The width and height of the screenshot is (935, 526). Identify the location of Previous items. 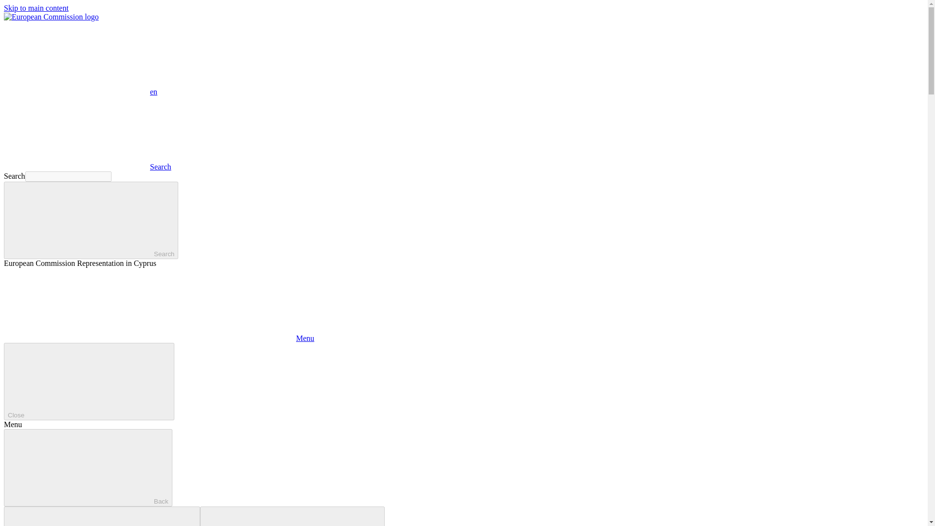
(101, 516).